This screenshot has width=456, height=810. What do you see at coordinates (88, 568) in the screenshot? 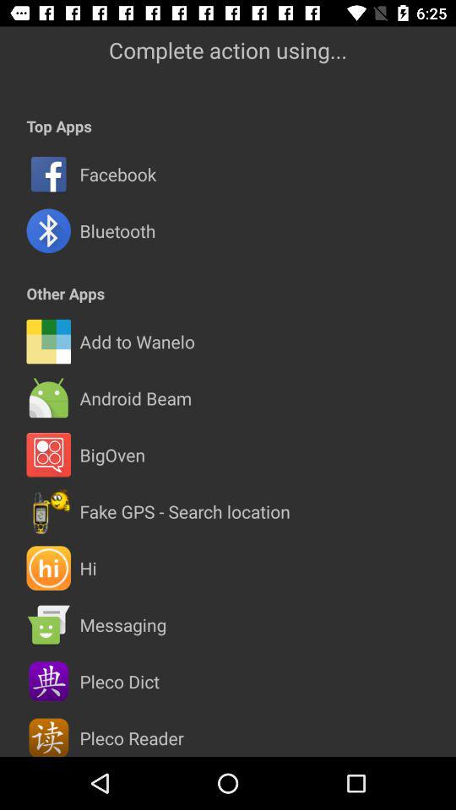
I see `turn on the hi app` at bounding box center [88, 568].